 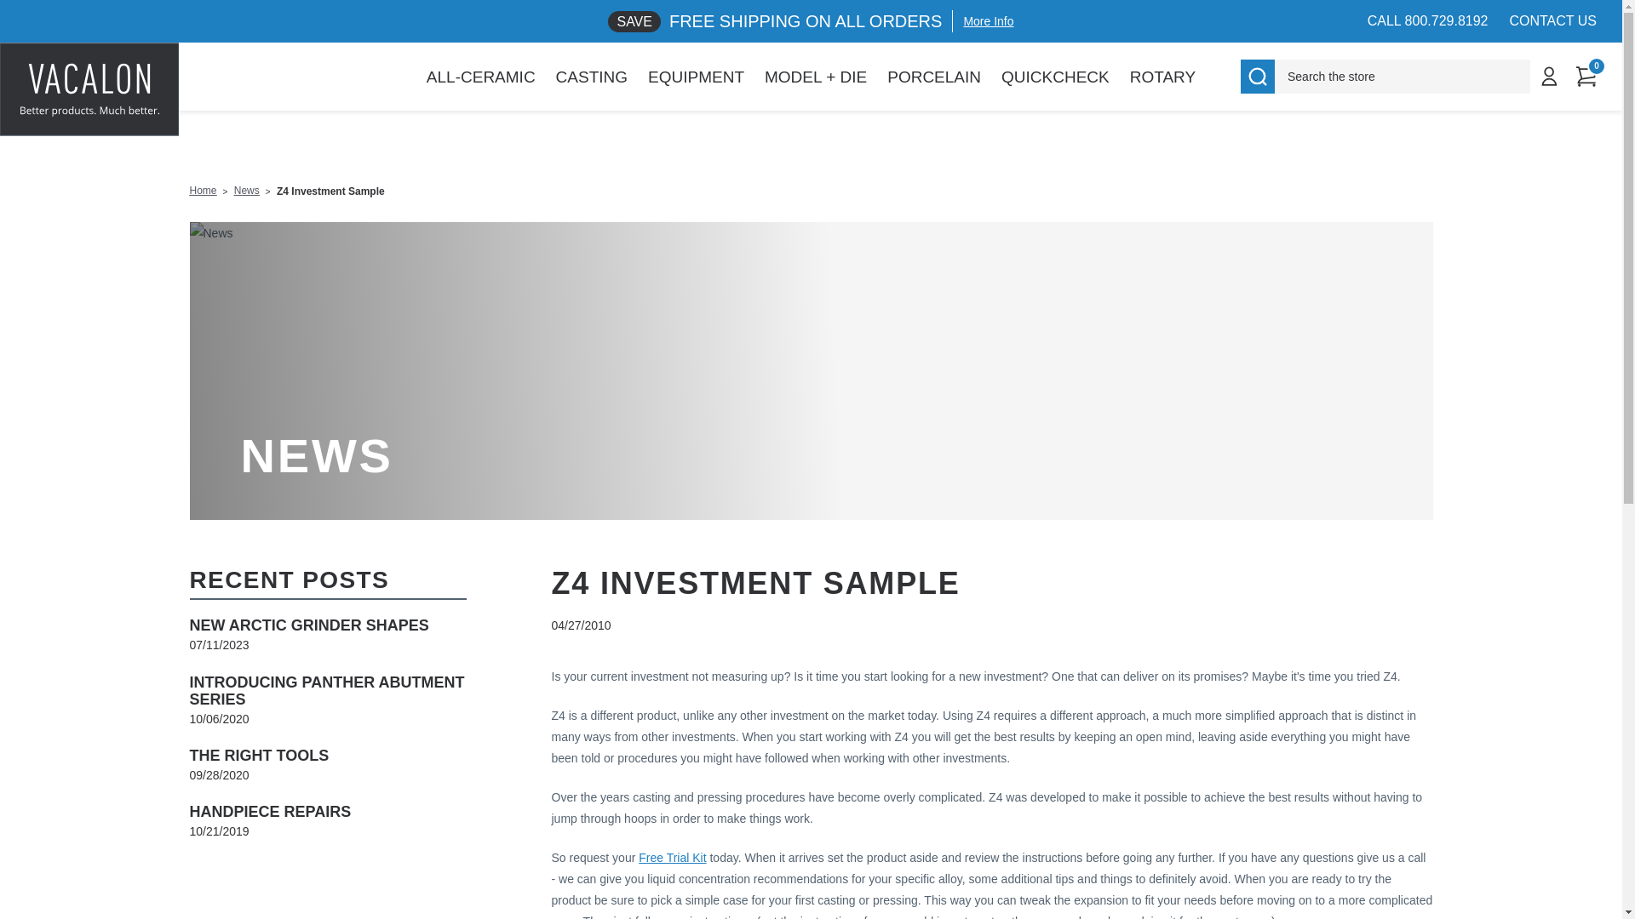 What do you see at coordinates (1258, 77) in the screenshot?
I see `Search` at bounding box center [1258, 77].